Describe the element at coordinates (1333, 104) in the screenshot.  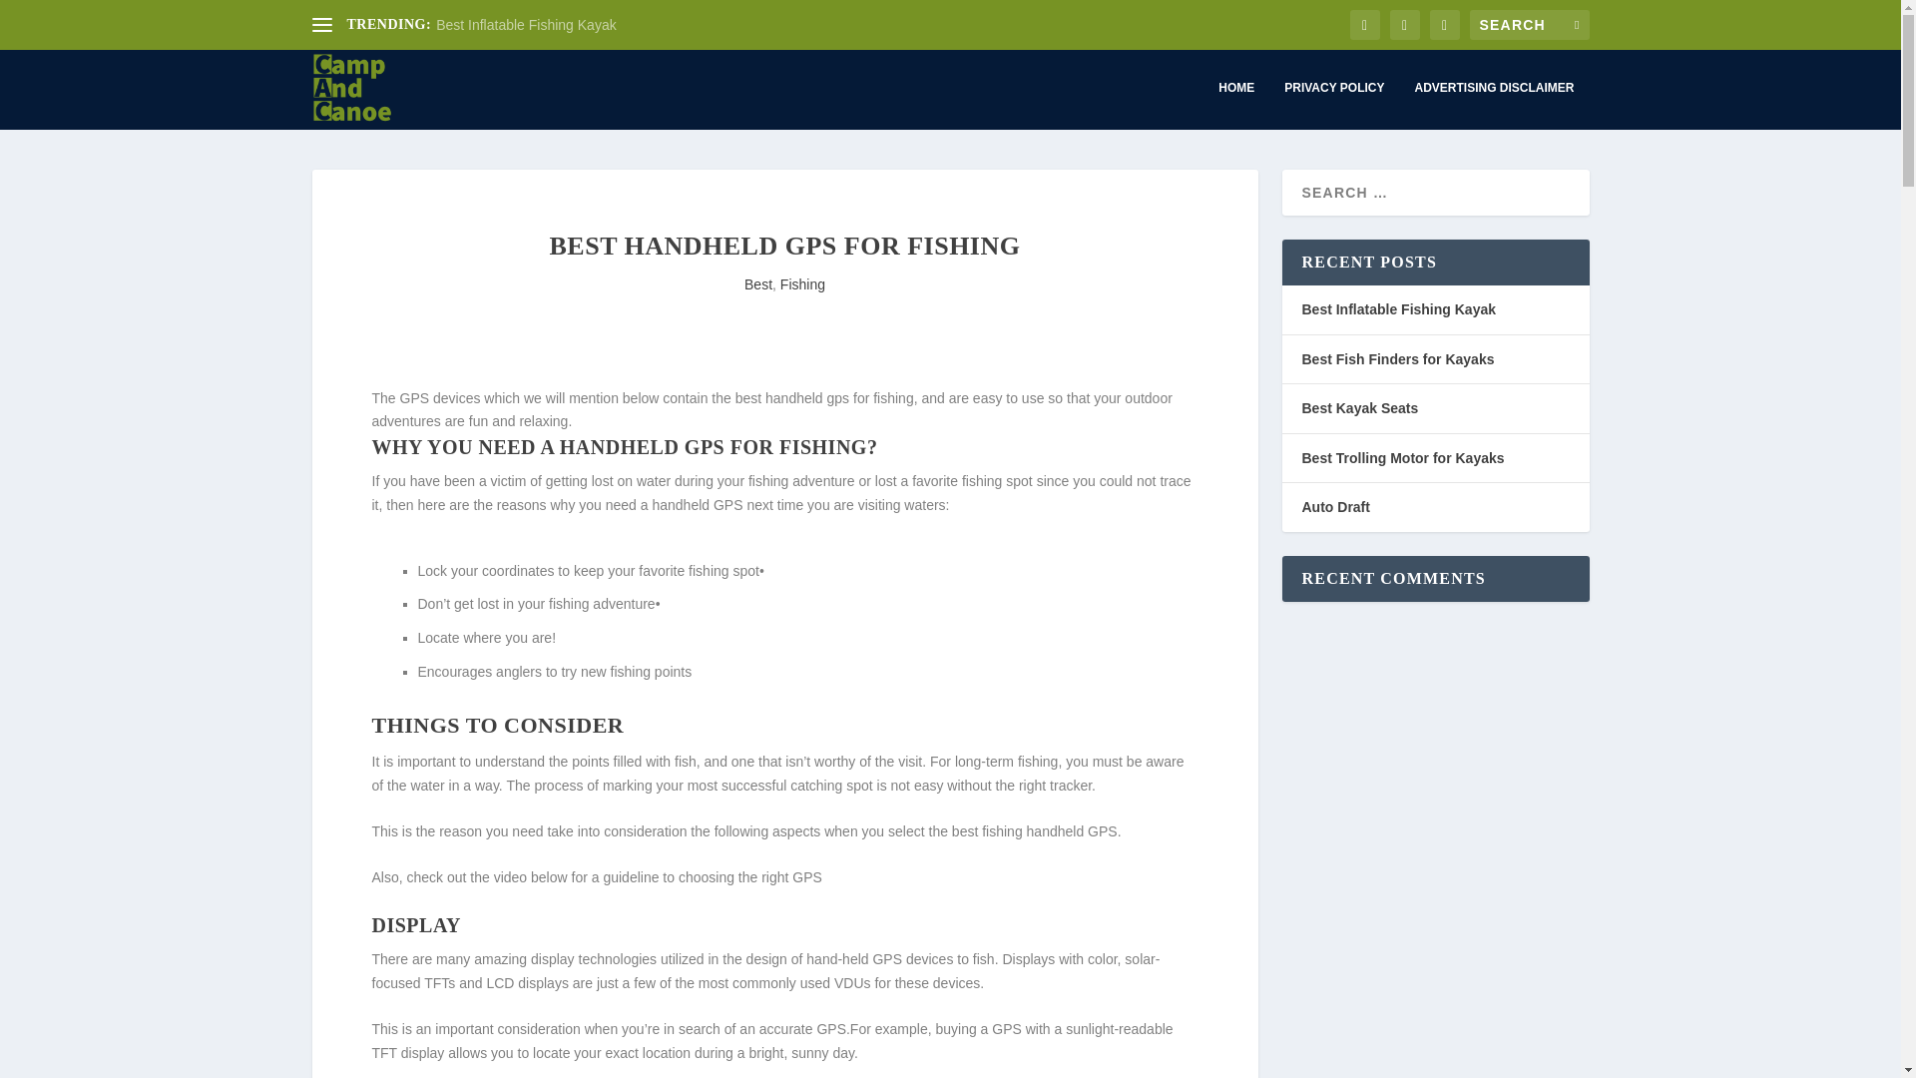
I see `PRIVACY POLICY` at that location.